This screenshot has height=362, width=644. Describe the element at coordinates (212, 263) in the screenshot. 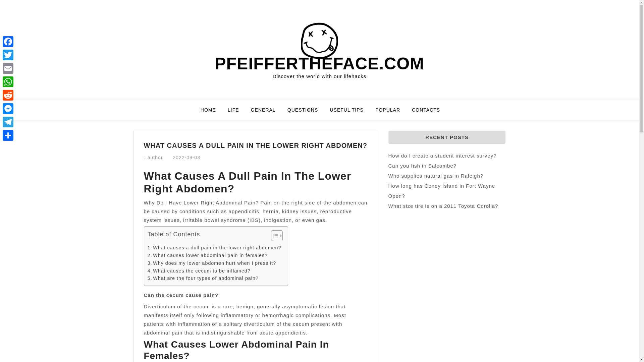

I see `Why does my lower abdomen hurt when I press it?` at that location.